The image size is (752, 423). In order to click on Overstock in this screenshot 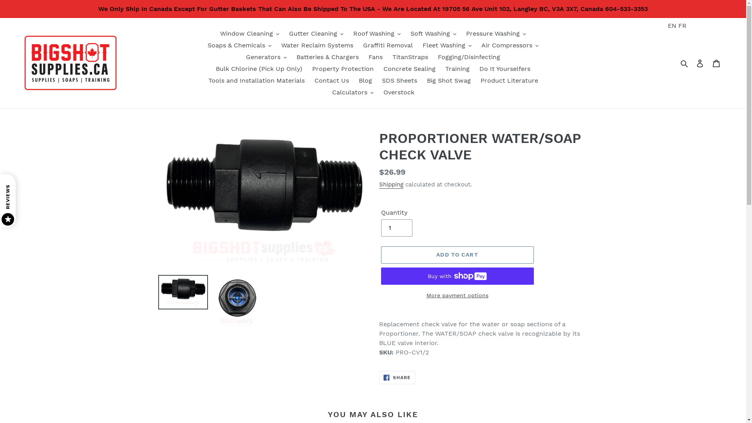, I will do `click(399, 92)`.